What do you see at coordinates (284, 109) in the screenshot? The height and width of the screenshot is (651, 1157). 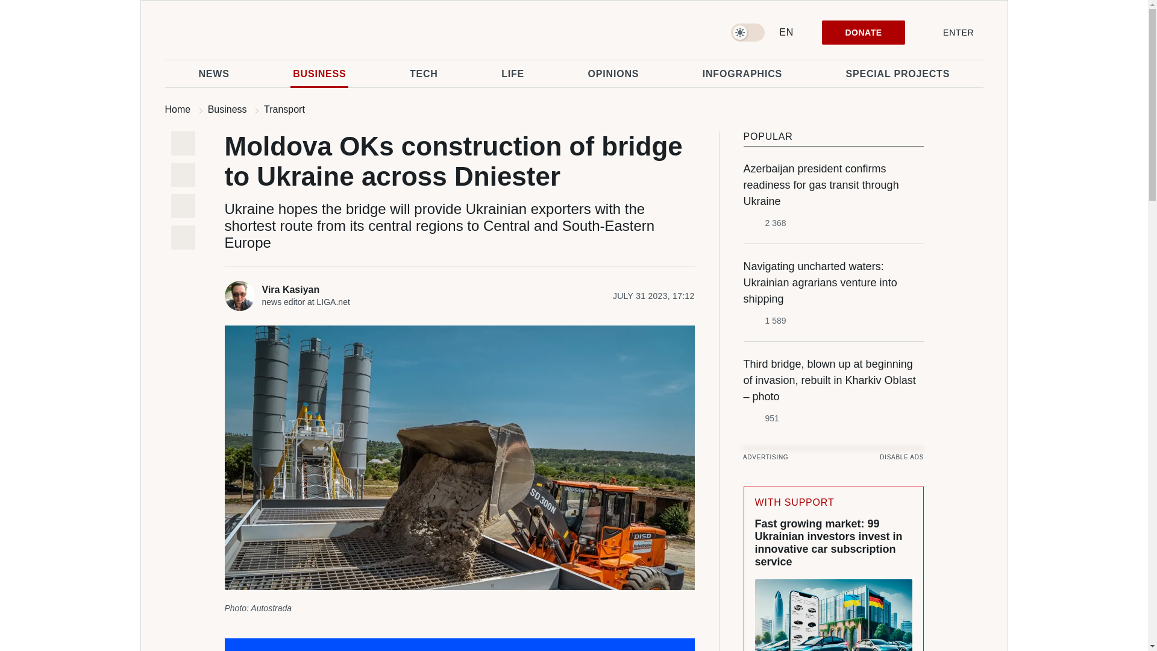 I see `Transport` at bounding box center [284, 109].